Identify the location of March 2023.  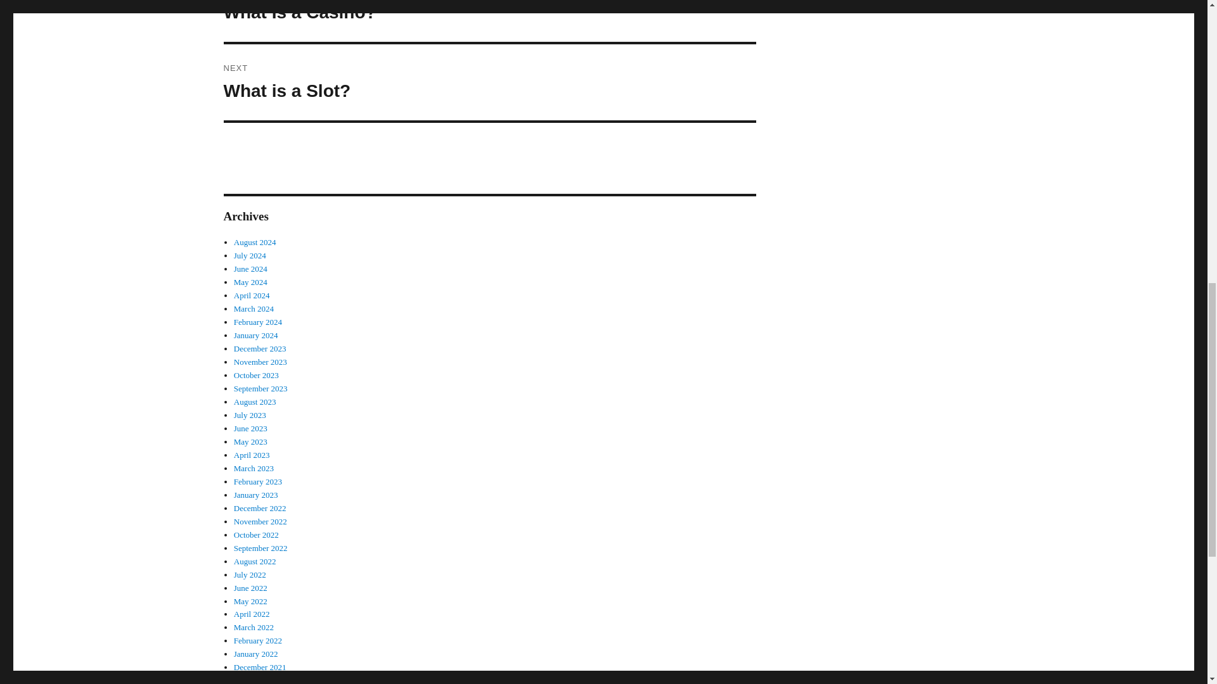
(254, 469).